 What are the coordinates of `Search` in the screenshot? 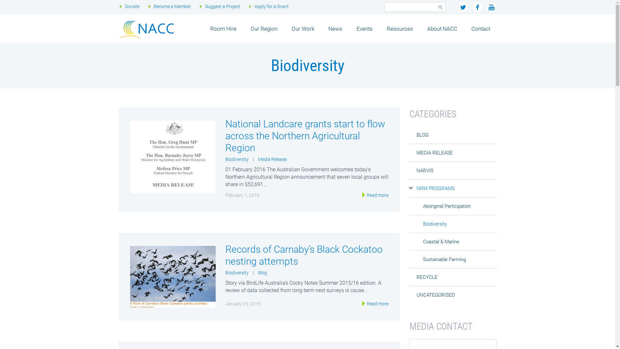 It's located at (440, 7).